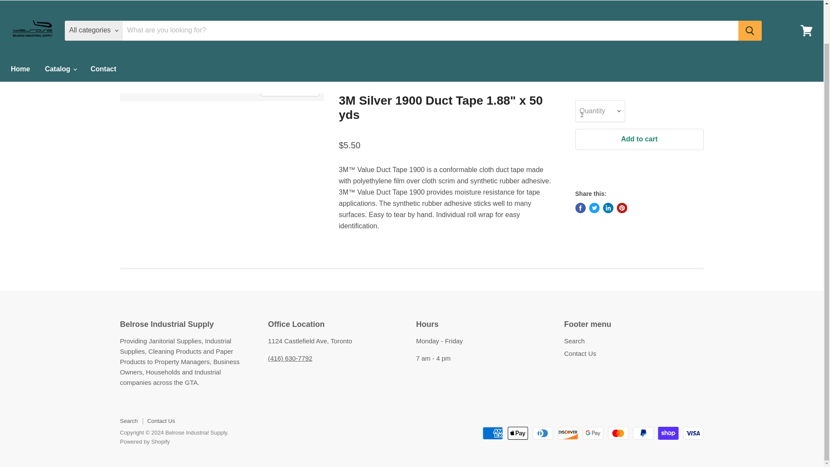  Describe the element at coordinates (806, 10) in the screenshot. I see `View cart` at that location.